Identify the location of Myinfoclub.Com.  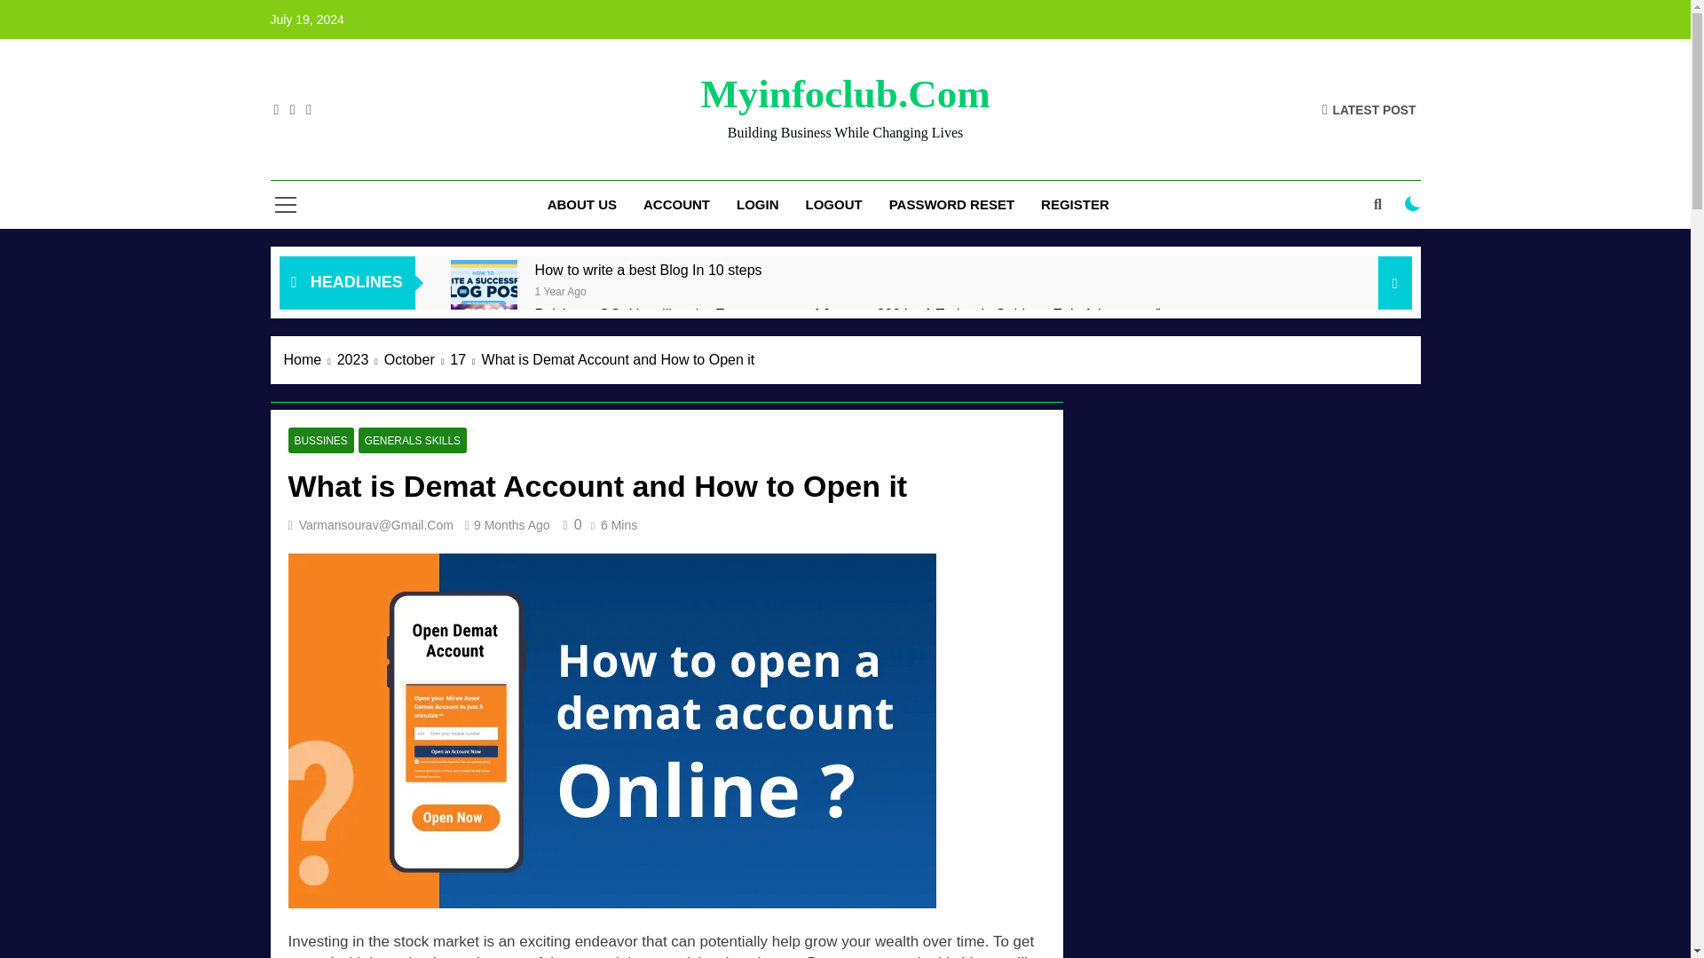
(845, 94).